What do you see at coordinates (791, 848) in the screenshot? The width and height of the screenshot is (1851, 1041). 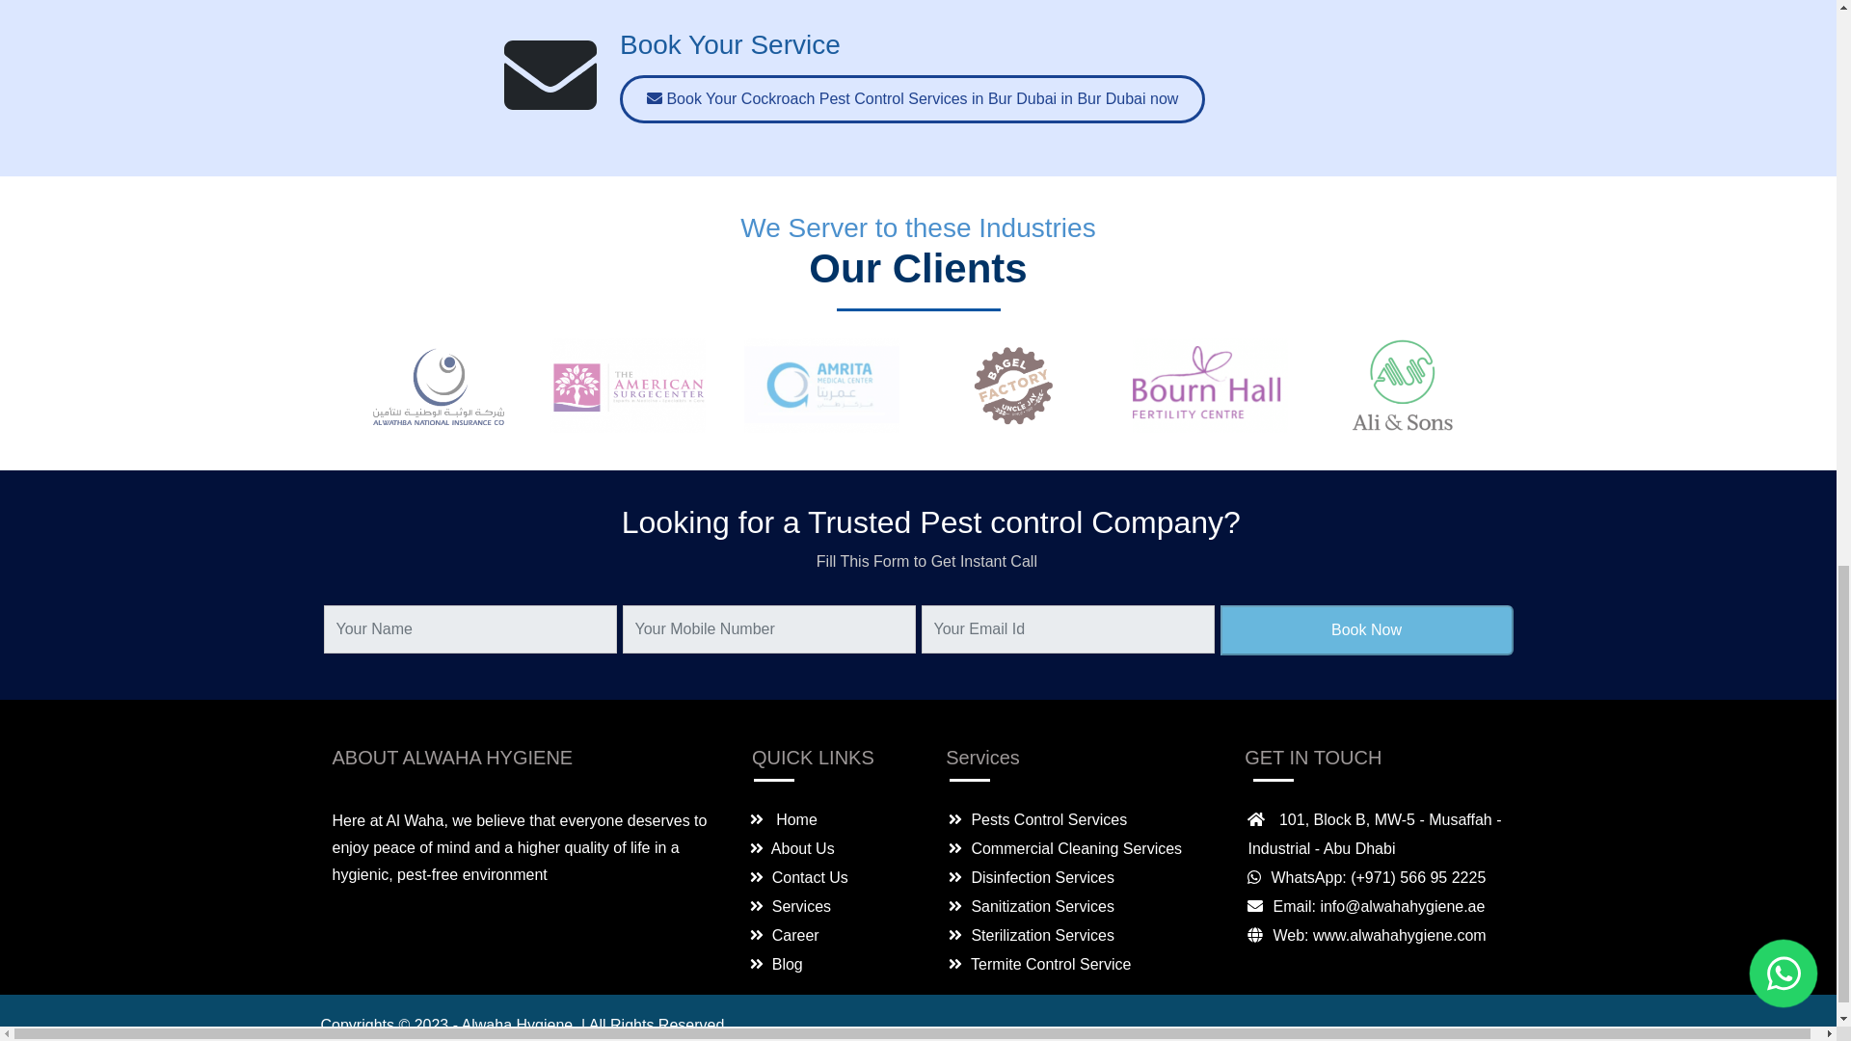 I see ` About Us` at bounding box center [791, 848].